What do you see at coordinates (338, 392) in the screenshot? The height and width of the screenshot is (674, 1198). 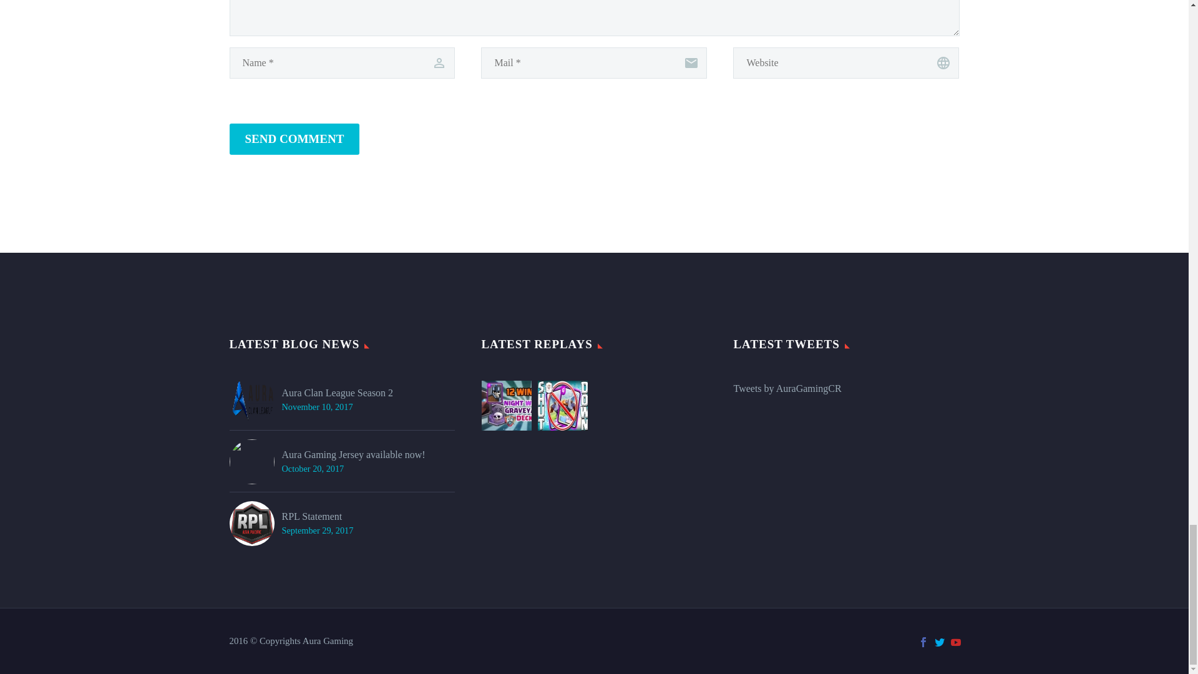 I see `Aura Clan League Season 2` at bounding box center [338, 392].